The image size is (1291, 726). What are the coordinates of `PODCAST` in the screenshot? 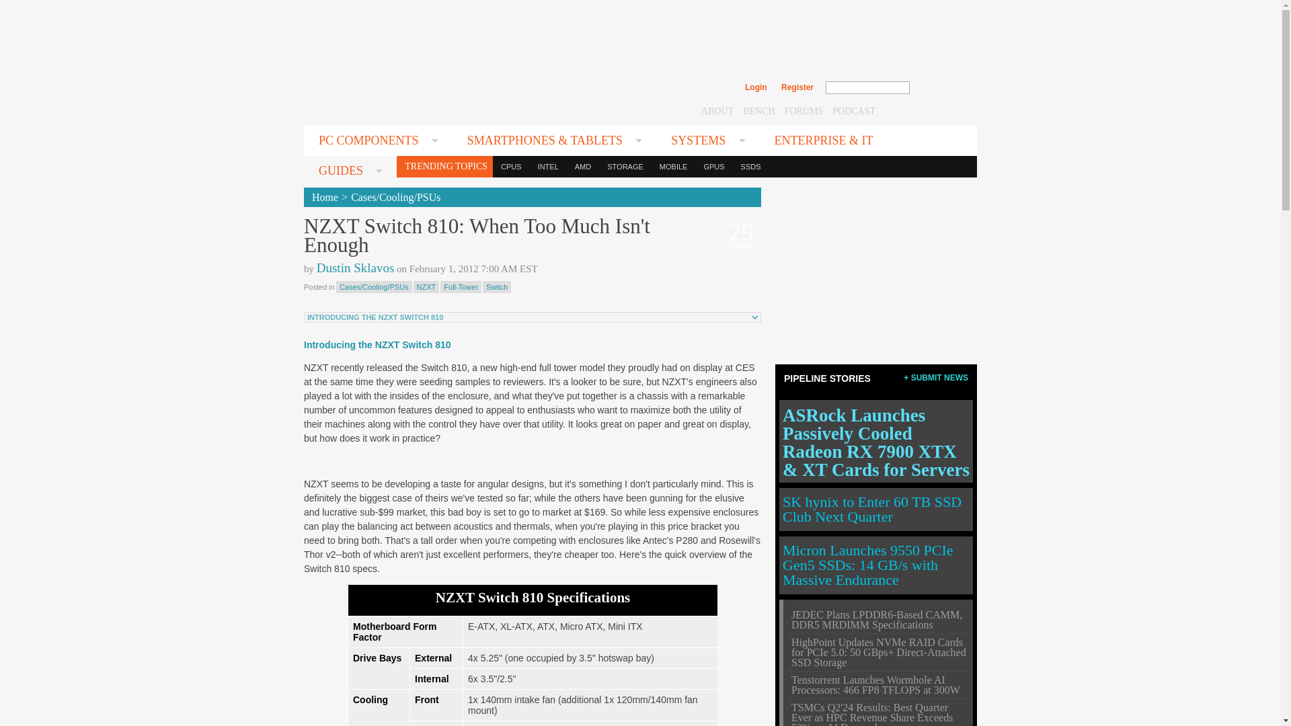 It's located at (854, 110).